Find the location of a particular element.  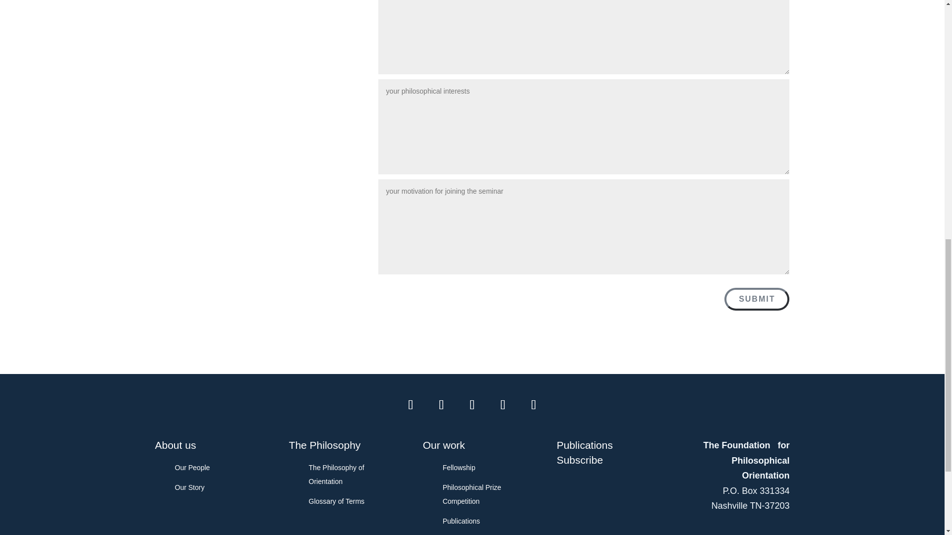

Glossary of Terms is located at coordinates (348, 501).